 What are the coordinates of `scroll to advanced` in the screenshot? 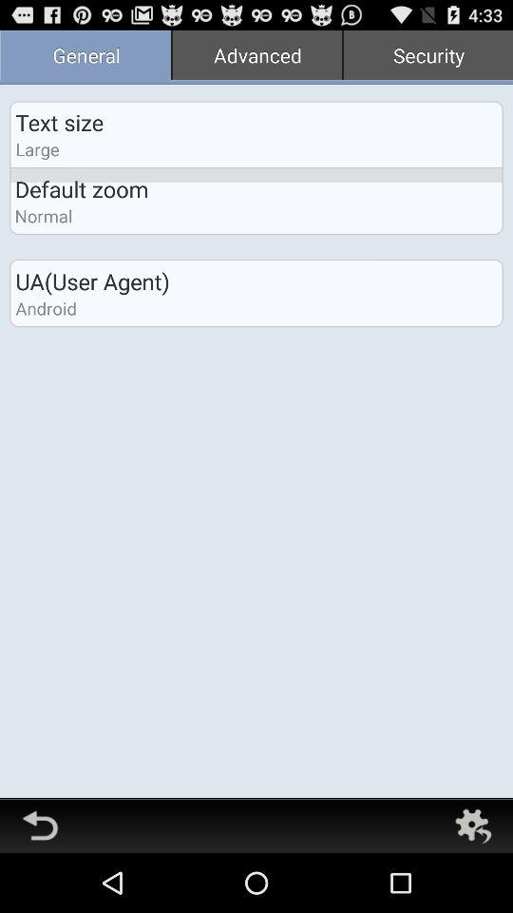 It's located at (256, 57).